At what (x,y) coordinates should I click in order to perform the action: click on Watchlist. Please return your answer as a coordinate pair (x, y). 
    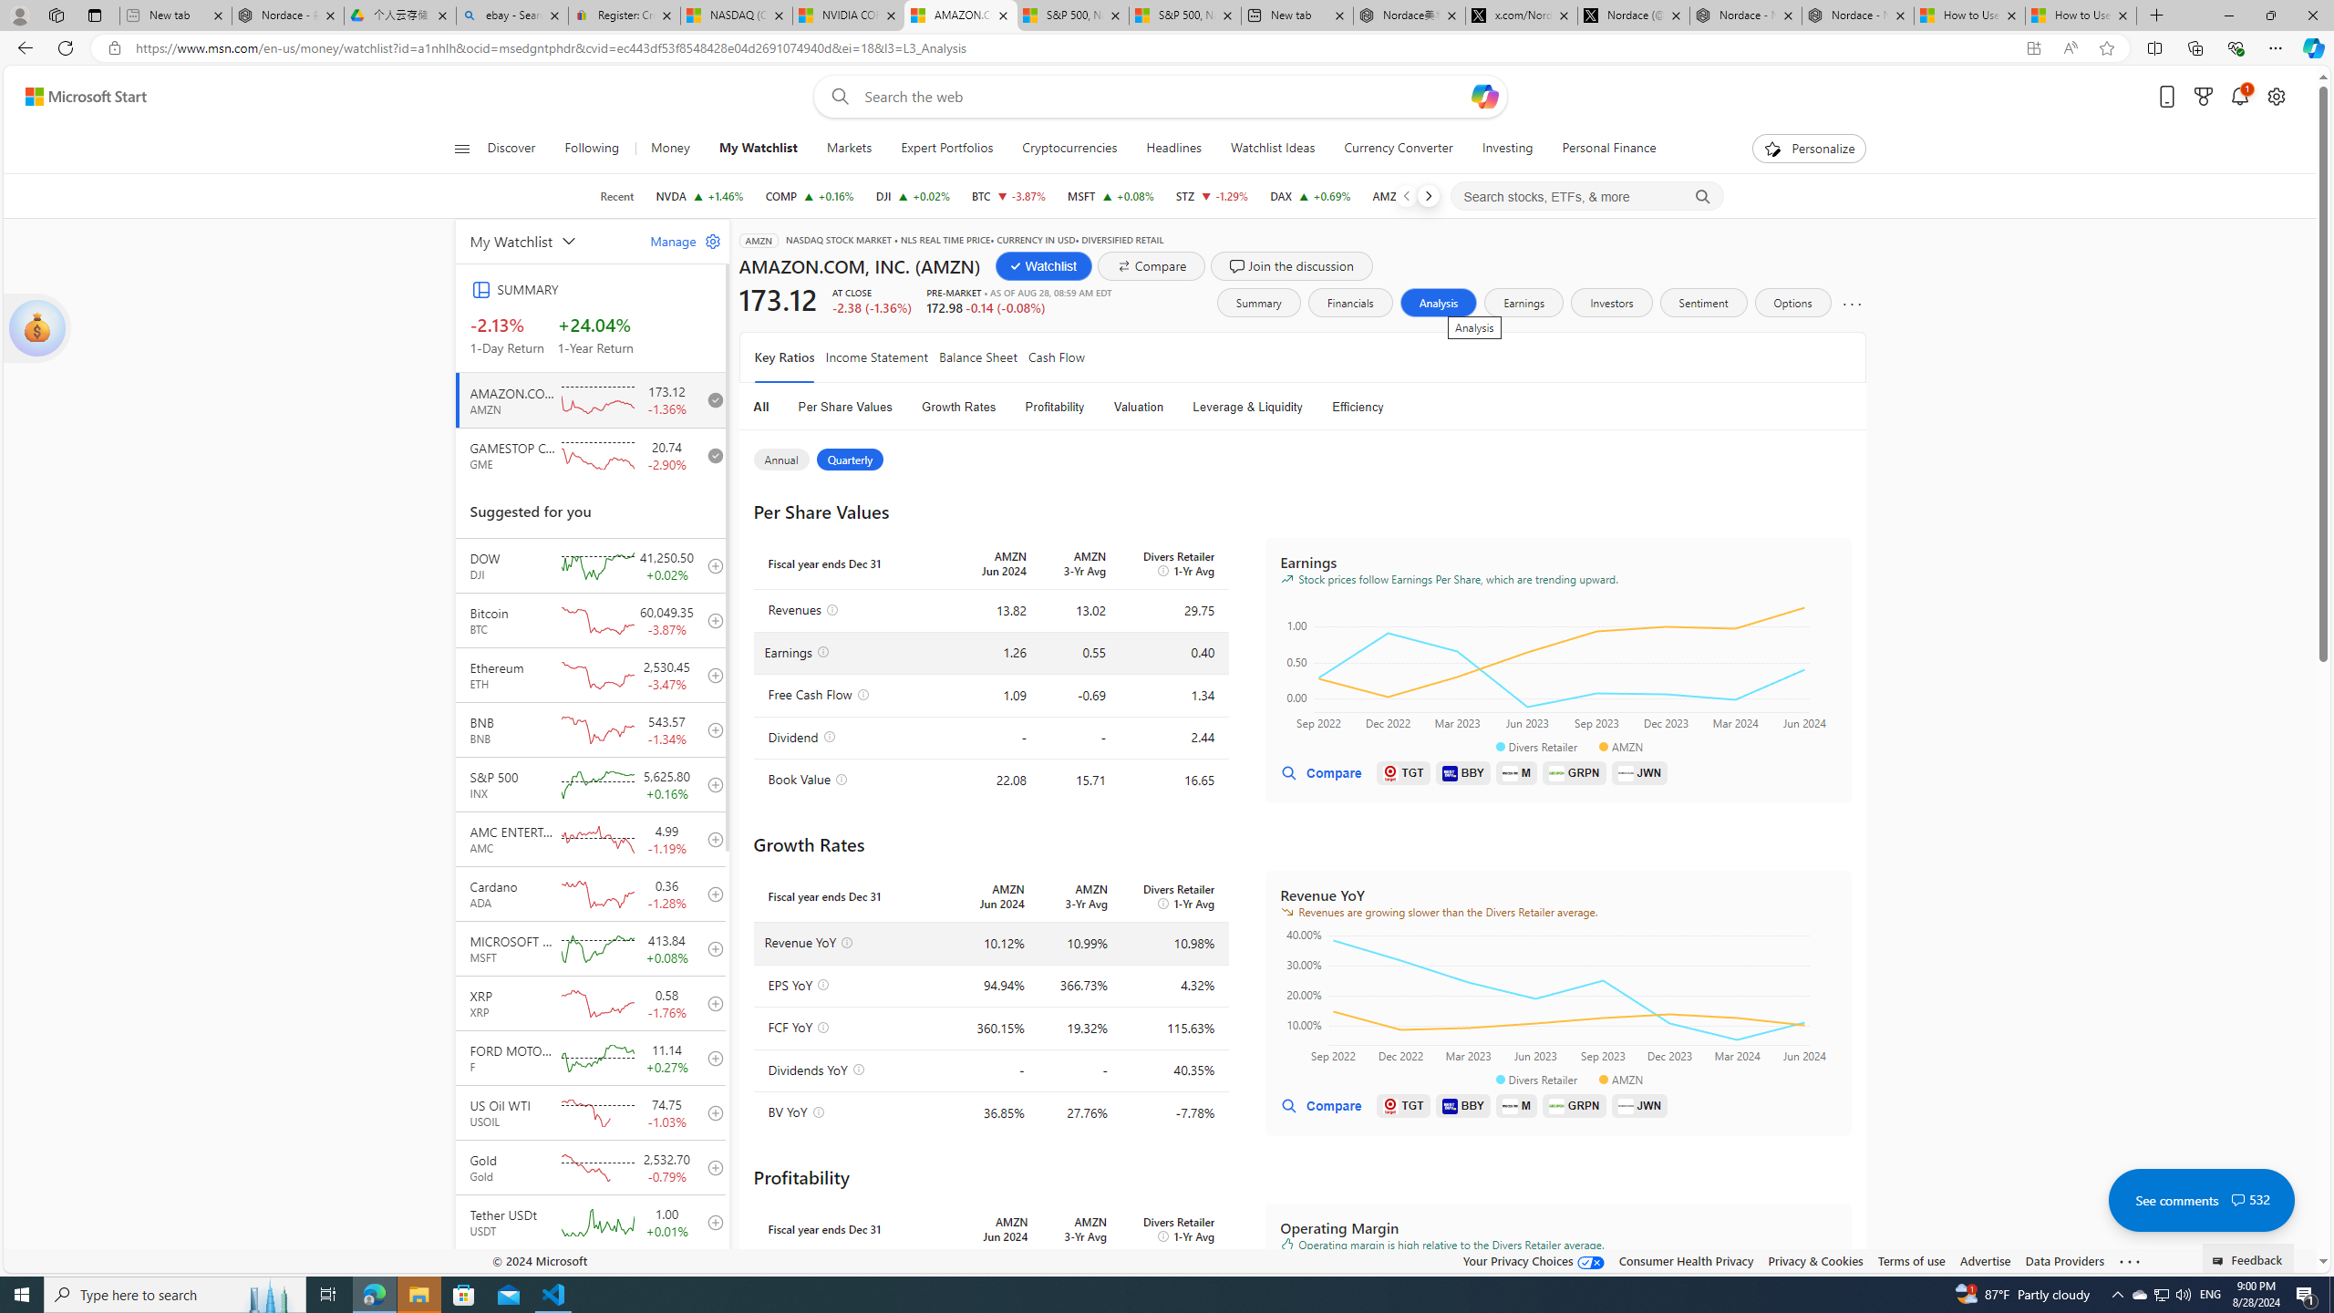
    Looking at the image, I should click on (1043, 266).